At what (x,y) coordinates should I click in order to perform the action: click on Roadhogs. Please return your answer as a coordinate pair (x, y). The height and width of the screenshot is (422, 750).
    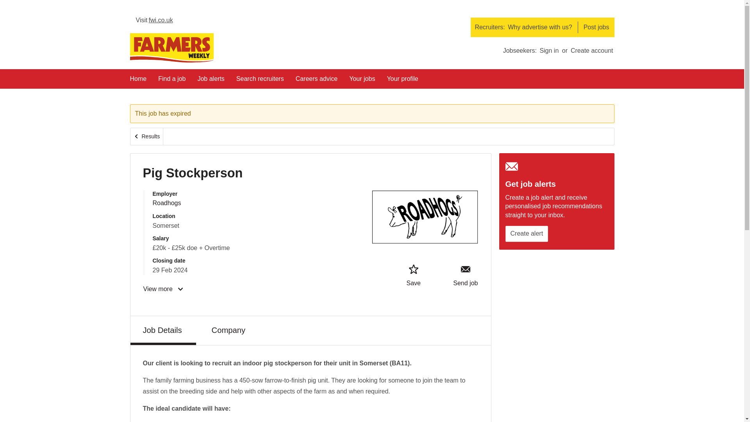
    Looking at the image, I should click on (166, 203).